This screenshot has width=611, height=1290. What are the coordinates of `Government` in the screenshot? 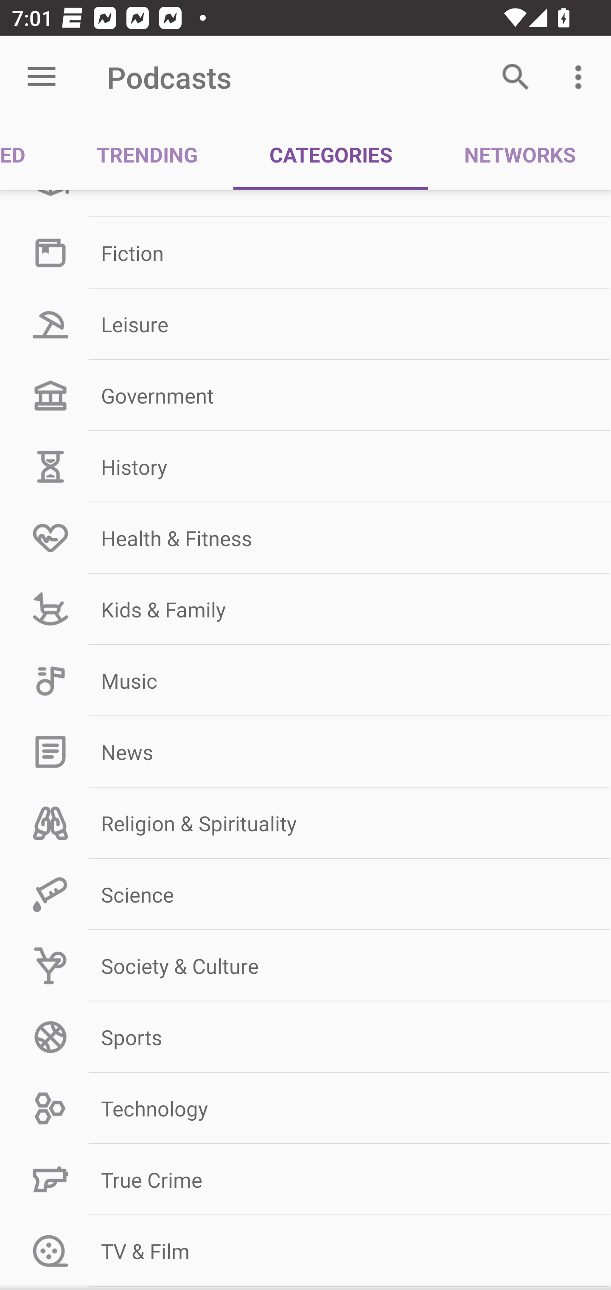 It's located at (305, 395).